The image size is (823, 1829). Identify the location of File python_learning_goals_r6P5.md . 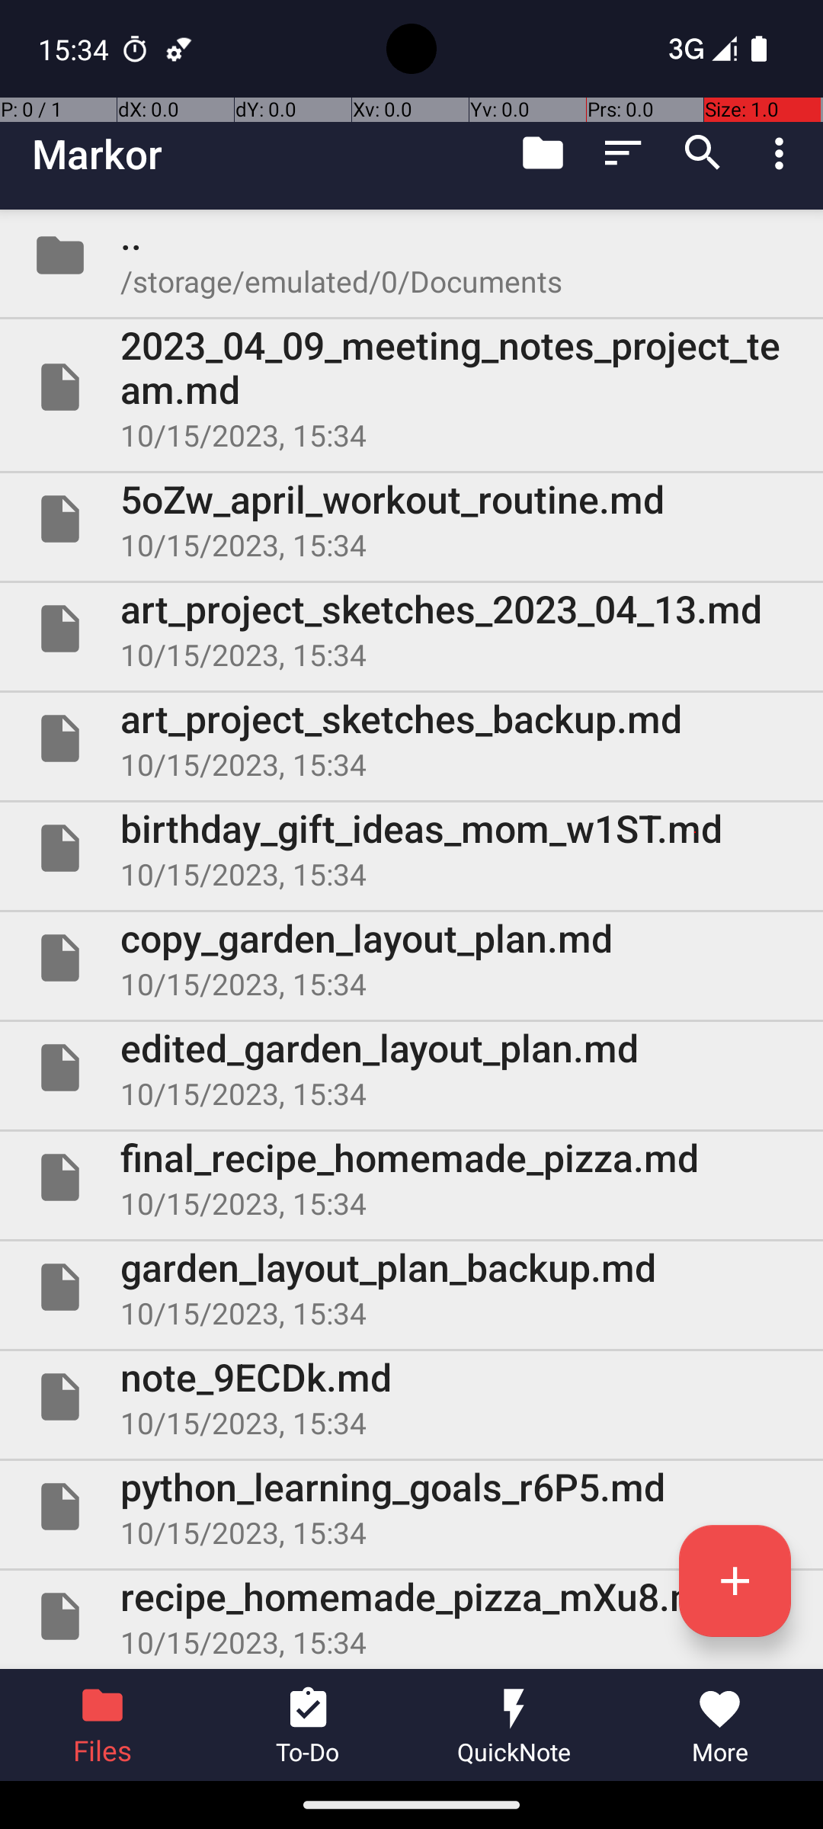
(411, 1507).